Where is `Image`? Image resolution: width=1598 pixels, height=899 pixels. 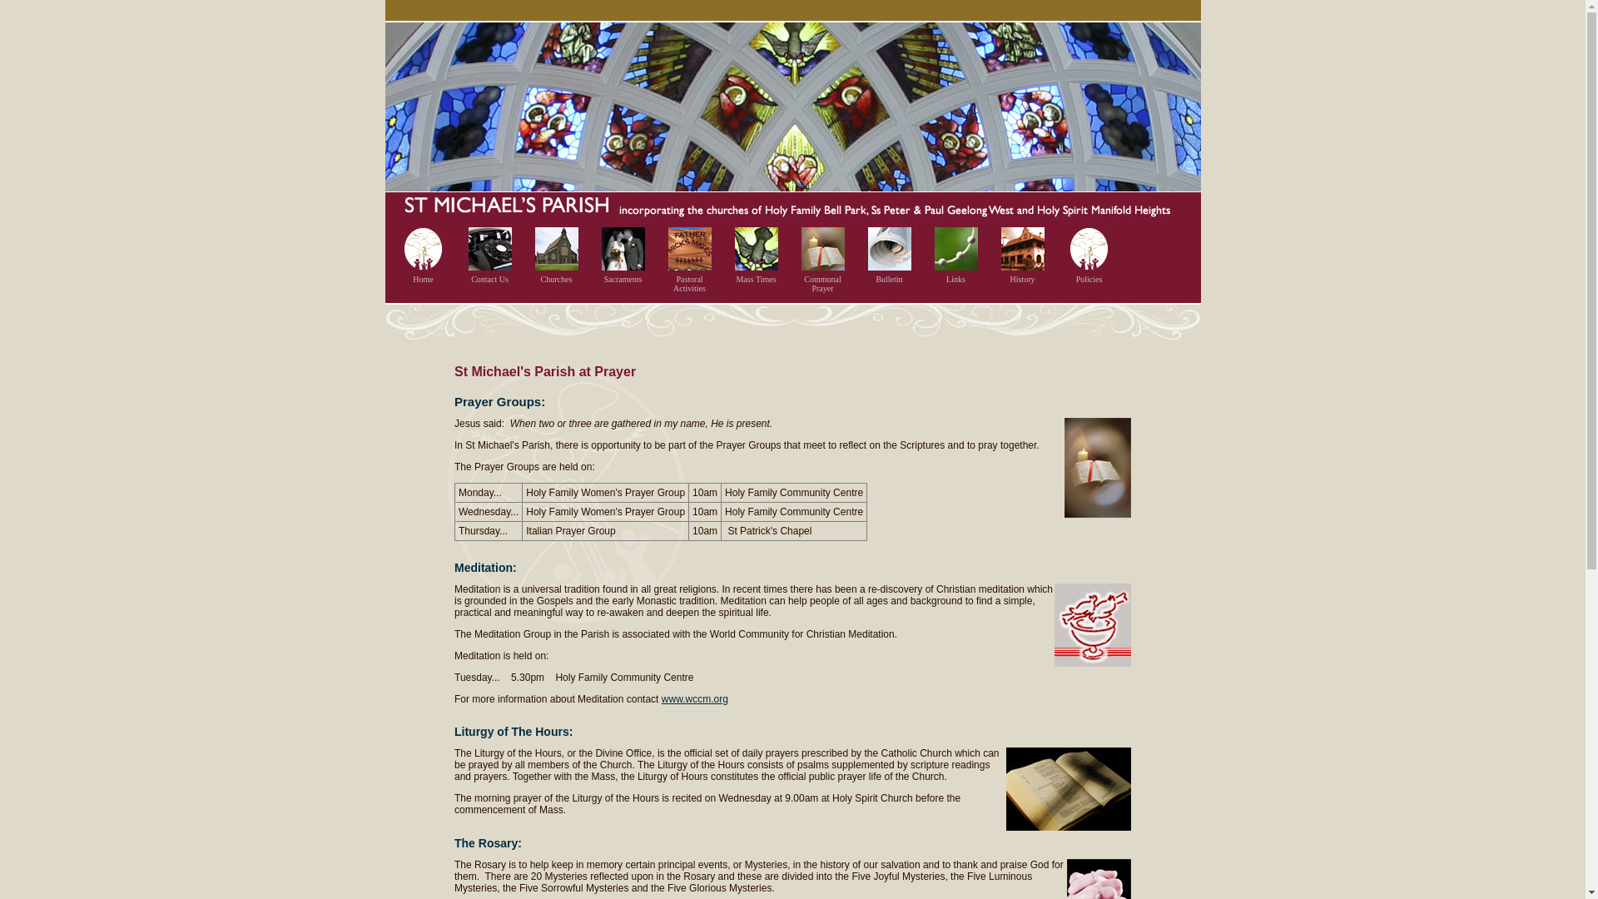
Image is located at coordinates (1069, 789).